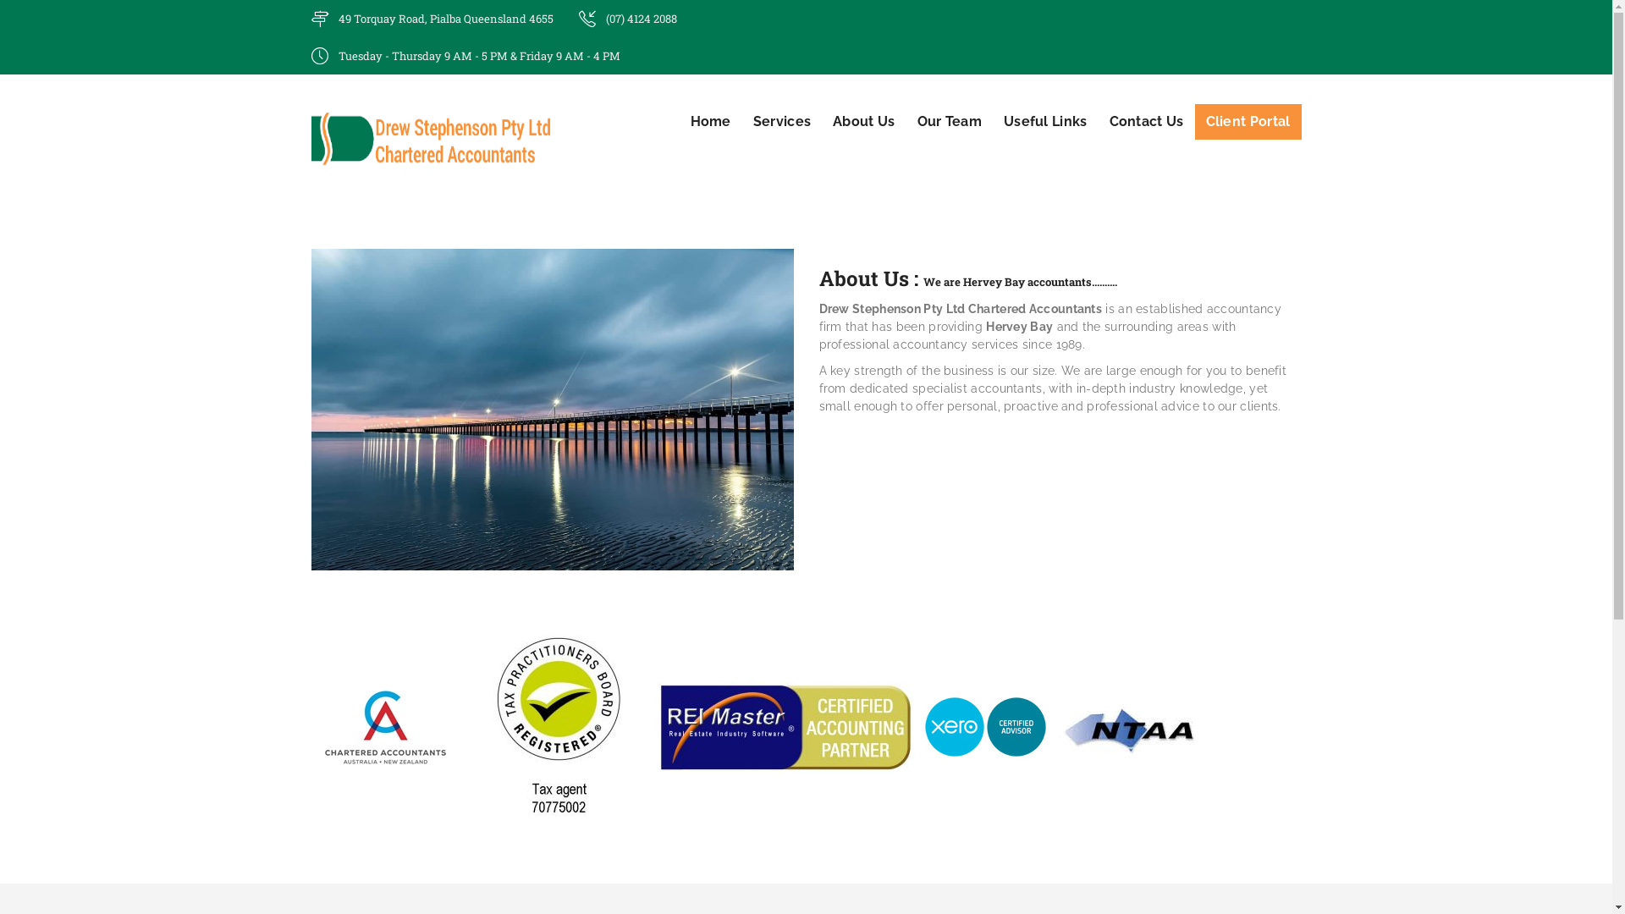 This screenshot has width=1625, height=914. Describe the element at coordinates (1046, 122) in the screenshot. I see `Useful Links` at that location.